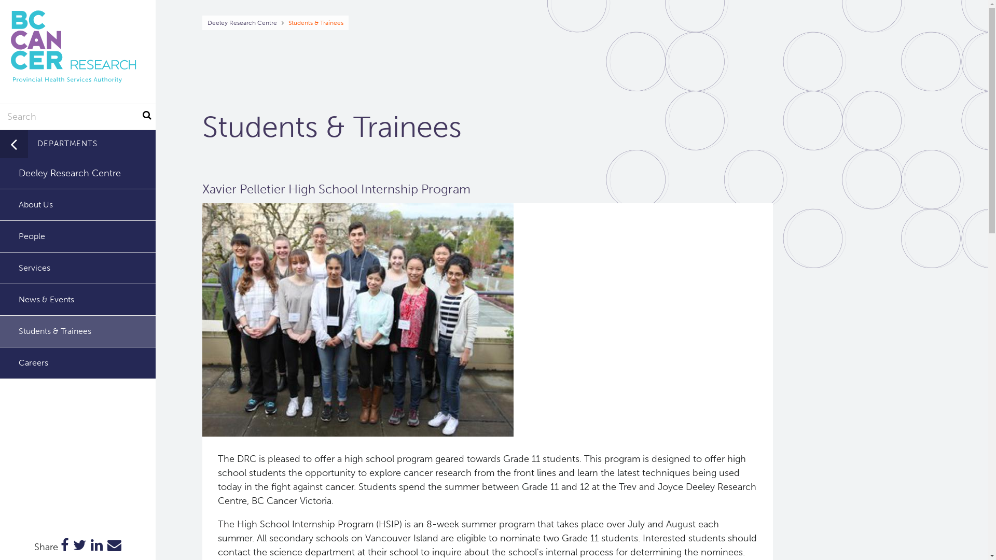 This screenshot has height=560, width=996. What do you see at coordinates (78, 331) in the screenshot?
I see `Students & Trainees` at bounding box center [78, 331].